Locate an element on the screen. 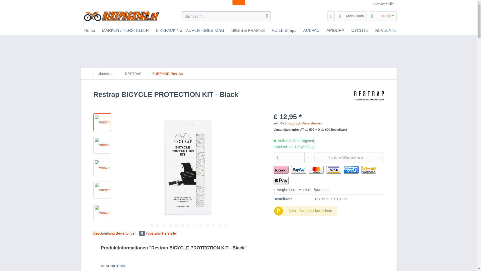  Mein Konto is located at coordinates (352, 16).